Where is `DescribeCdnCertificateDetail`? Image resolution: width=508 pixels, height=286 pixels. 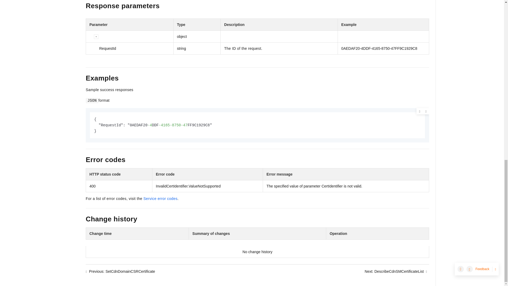 DescribeCdnCertificateDetail is located at coordinates (41, 90).